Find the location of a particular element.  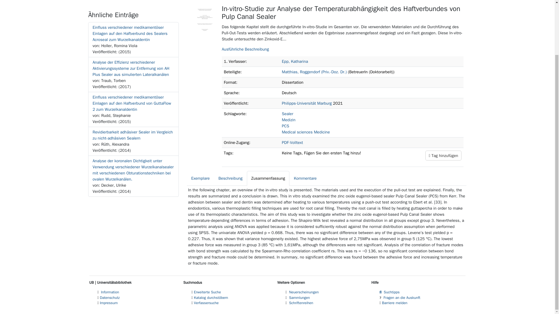

PCS is located at coordinates (285, 126).